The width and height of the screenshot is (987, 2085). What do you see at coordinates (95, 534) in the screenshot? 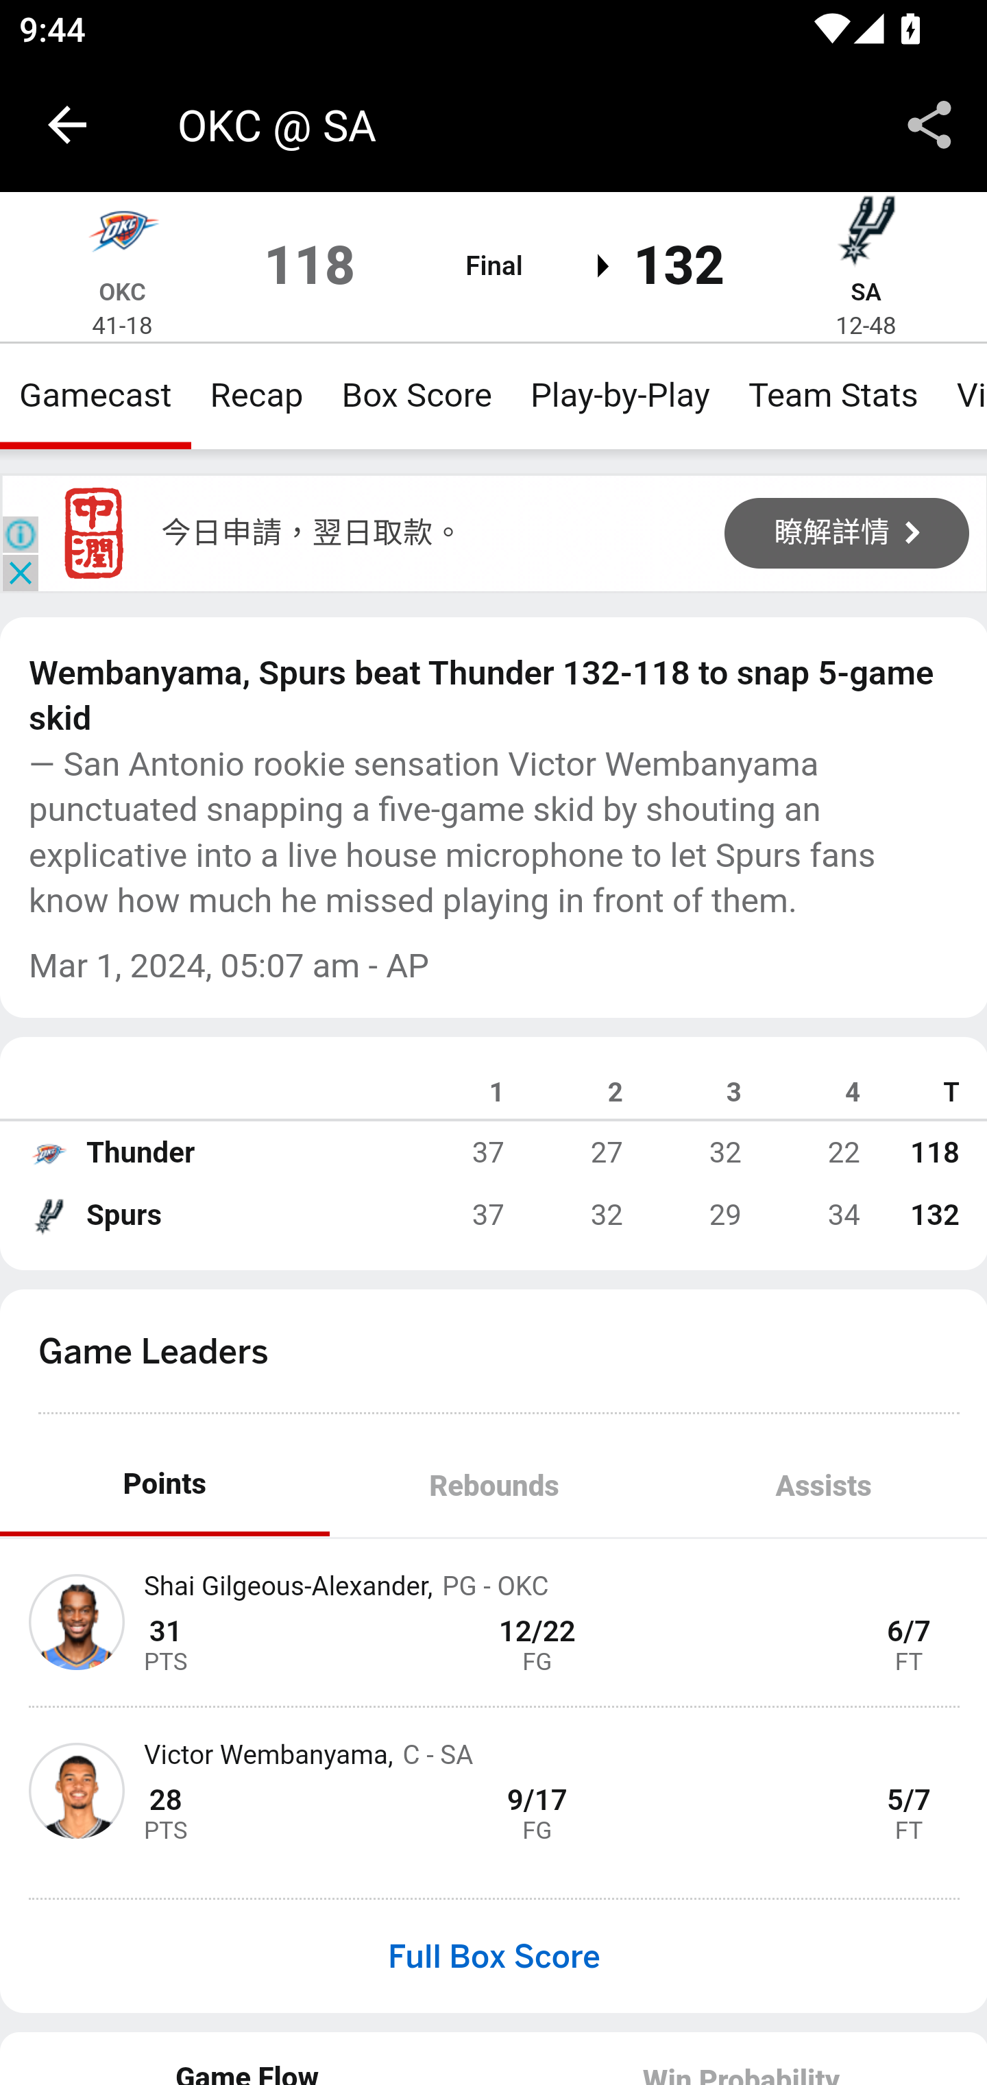
I see `中潤 - 租置公屋貸款服務` at bounding box center [95, 534].